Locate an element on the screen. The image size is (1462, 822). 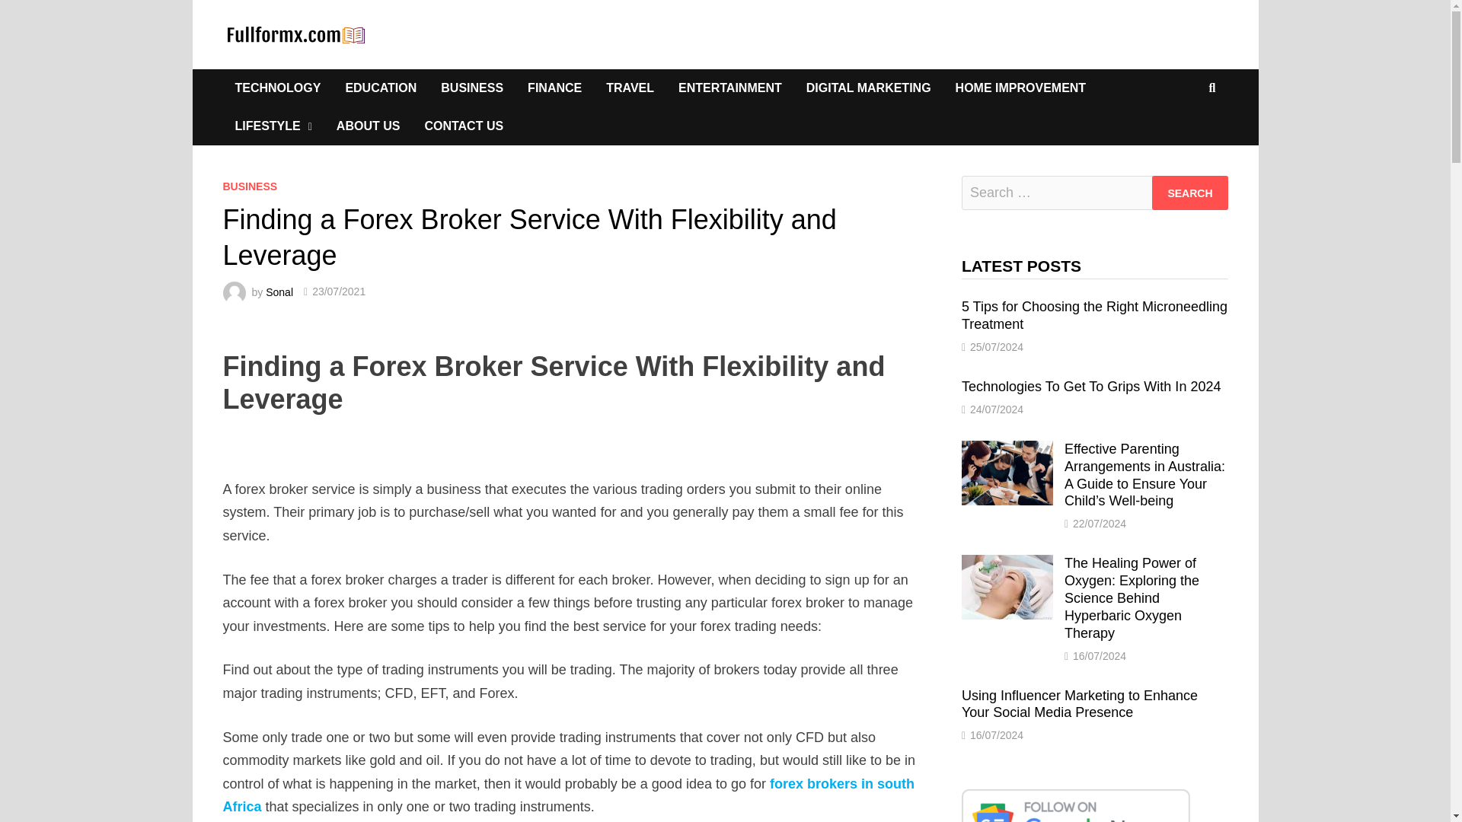
LIFESTYLE is located at coordinates (273, 126).